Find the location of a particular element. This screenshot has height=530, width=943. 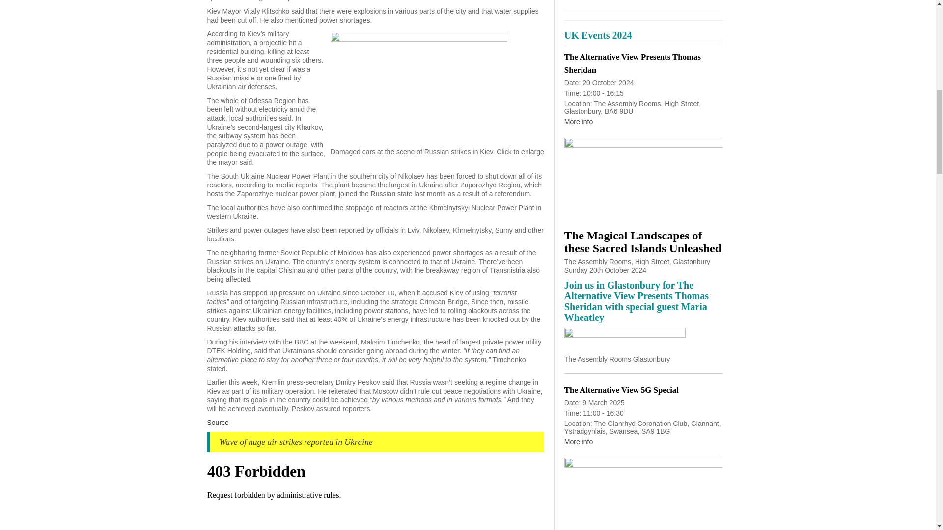

Wave of huge air strikes reported in Ukraine is located at coordinates (296, 442).